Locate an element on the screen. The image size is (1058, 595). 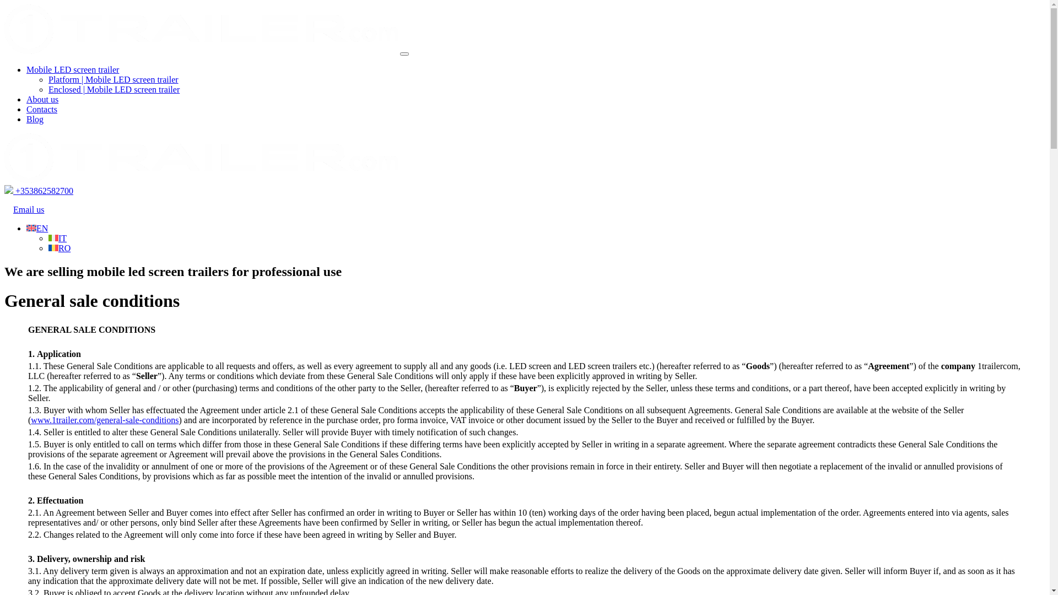
IT is located at coordinates (57, 238).